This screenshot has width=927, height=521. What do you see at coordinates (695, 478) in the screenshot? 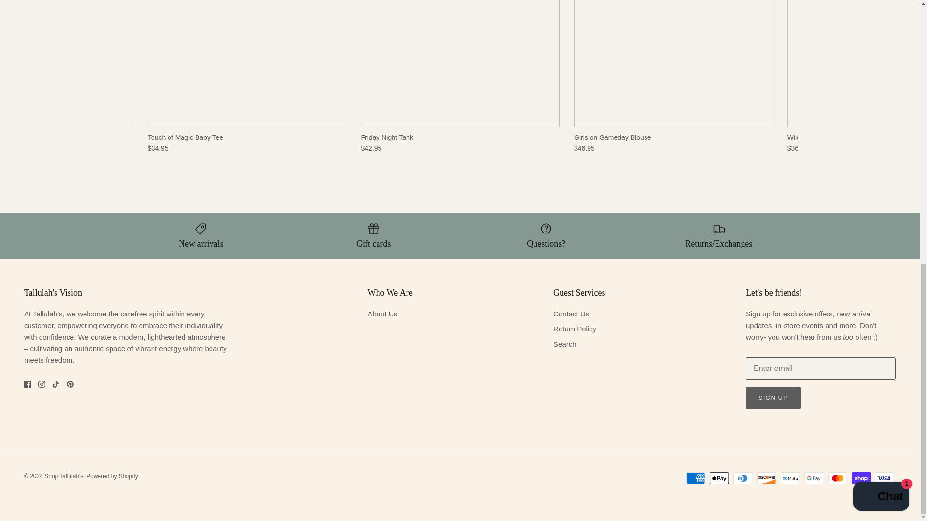
I see `American Express` at bounding box center [695, 478].